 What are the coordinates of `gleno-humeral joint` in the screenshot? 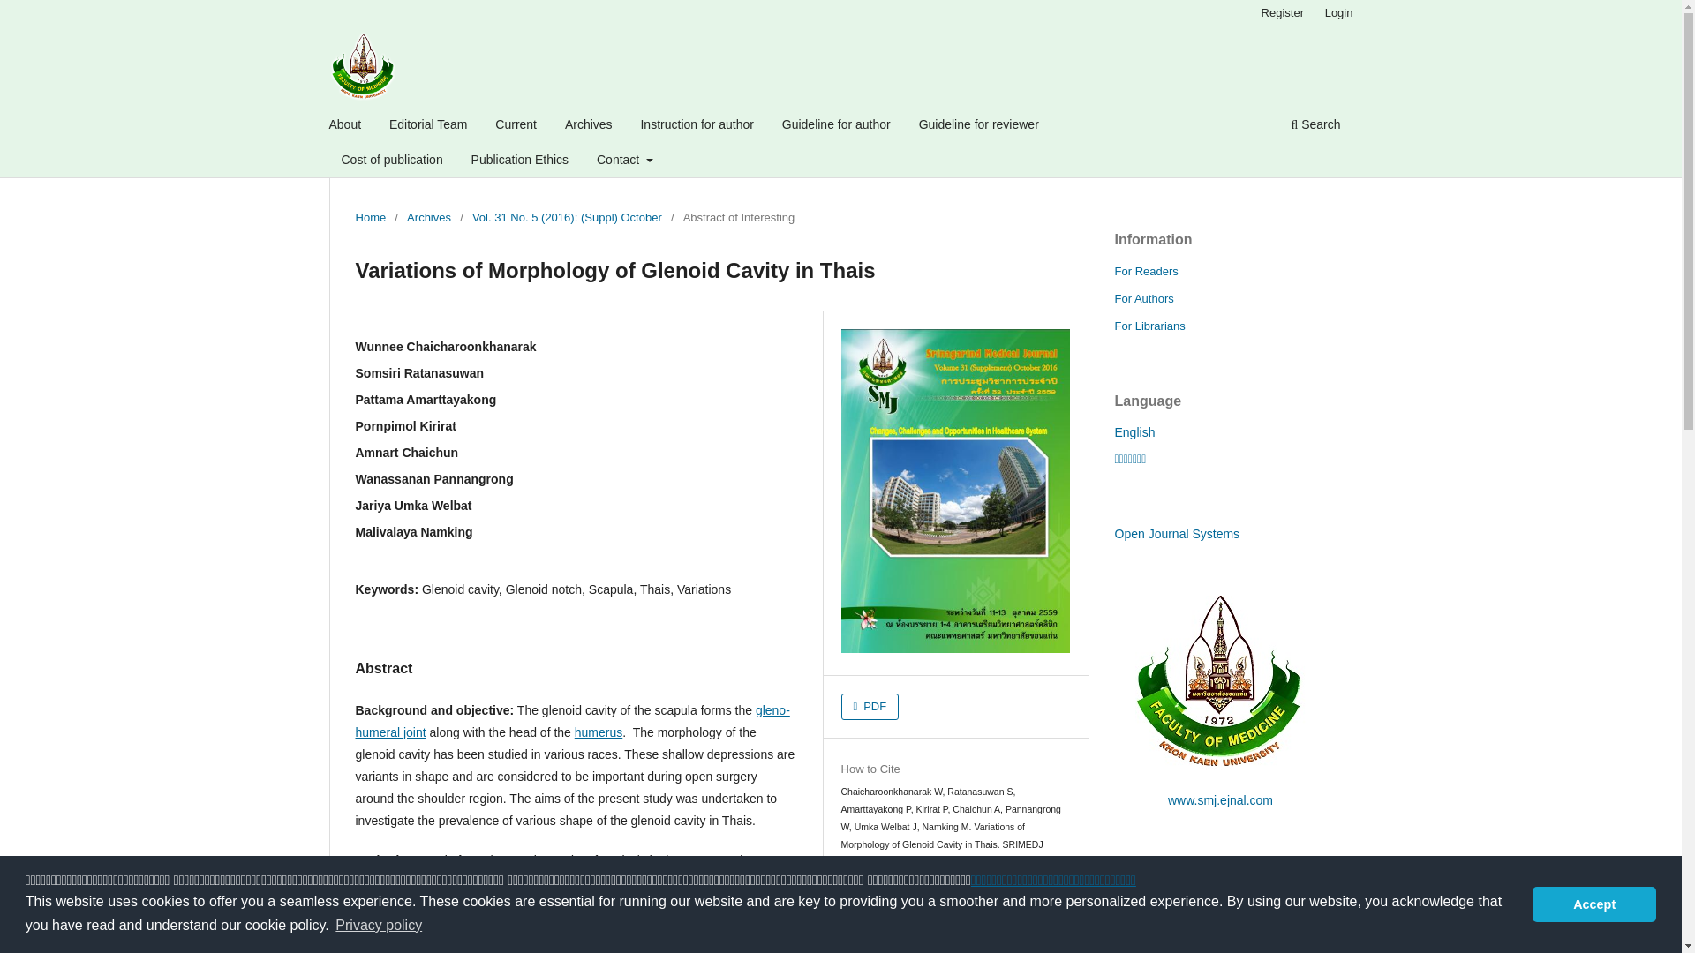 It's located at (572, 722).